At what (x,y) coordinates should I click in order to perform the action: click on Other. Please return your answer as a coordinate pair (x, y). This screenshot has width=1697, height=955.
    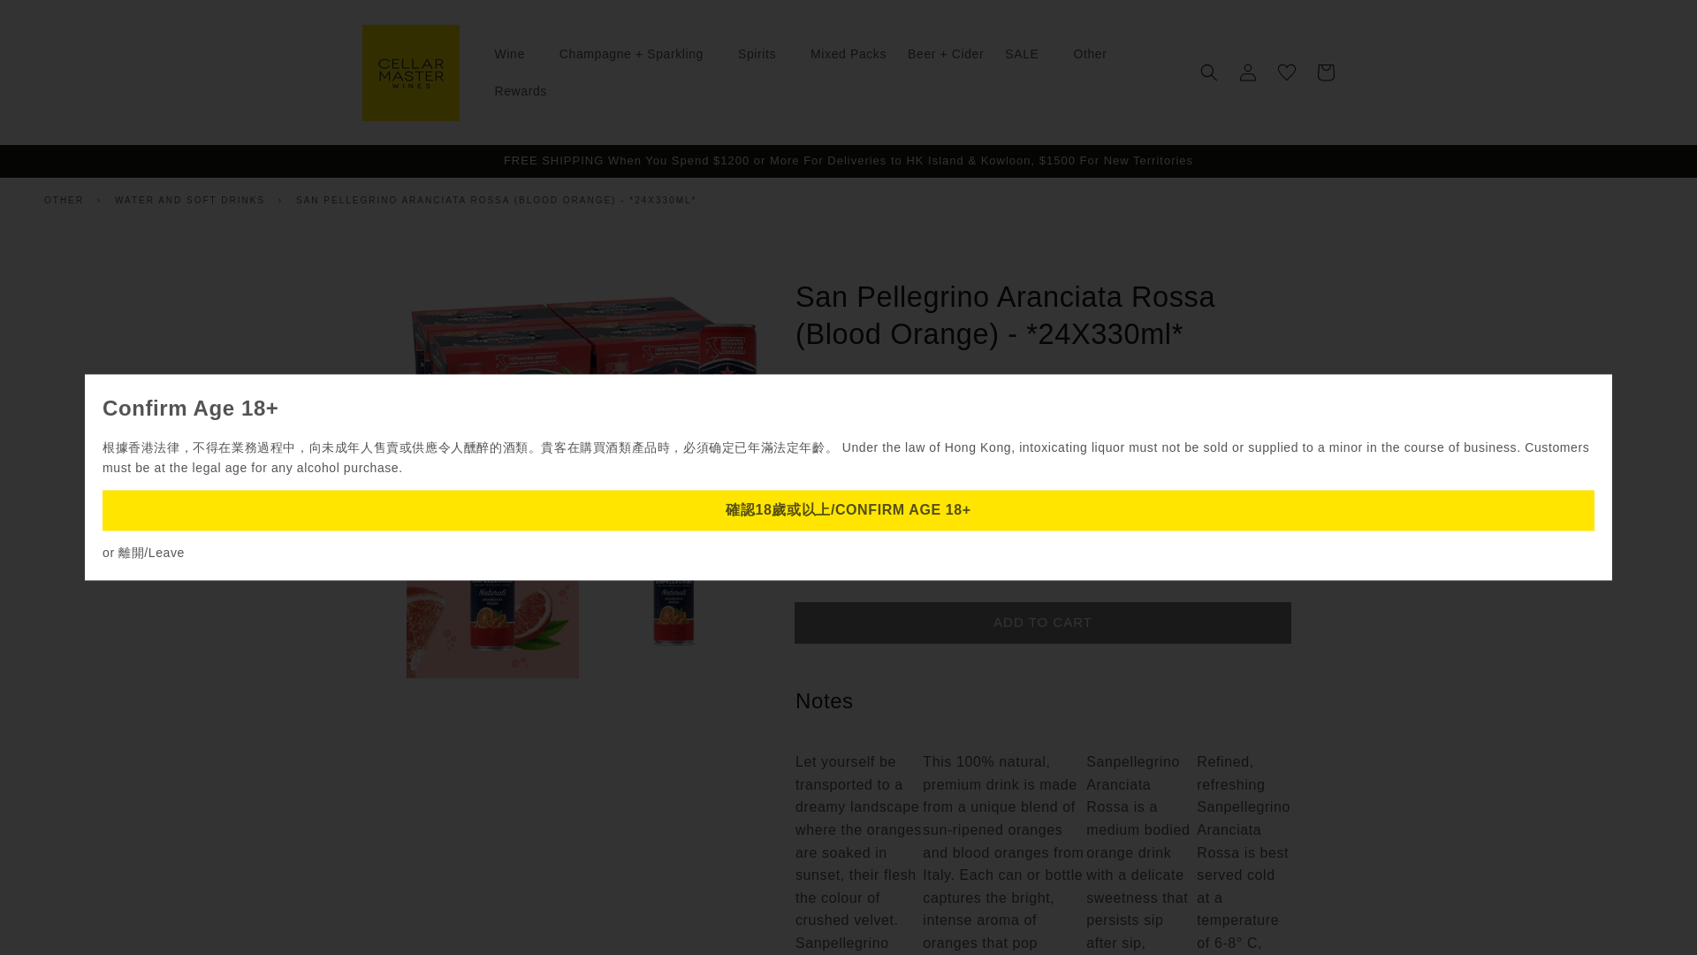
    Looking at the image, I should click on (65, 200).